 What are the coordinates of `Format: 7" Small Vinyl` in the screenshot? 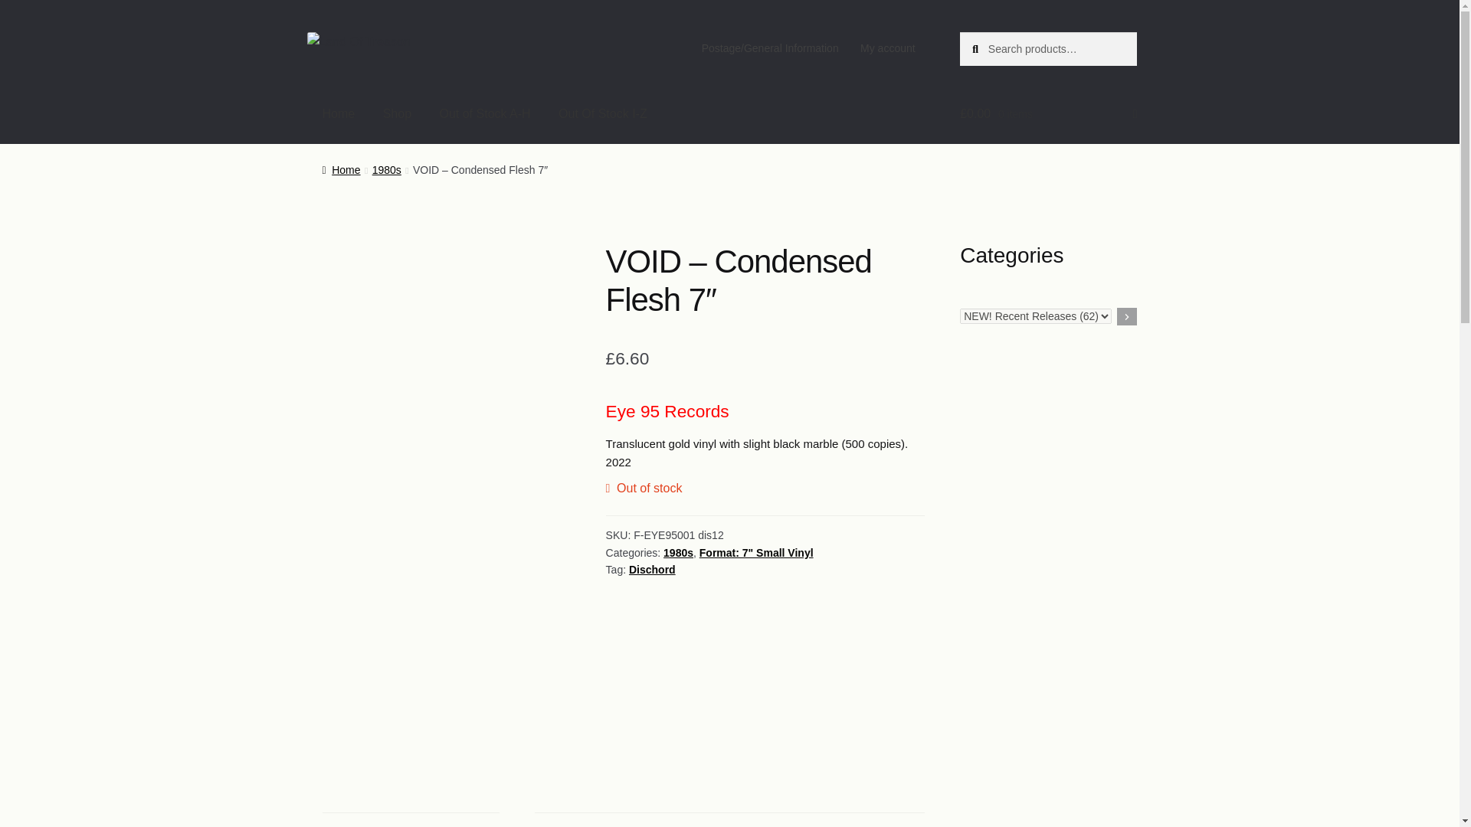 It's located at (756, 553).